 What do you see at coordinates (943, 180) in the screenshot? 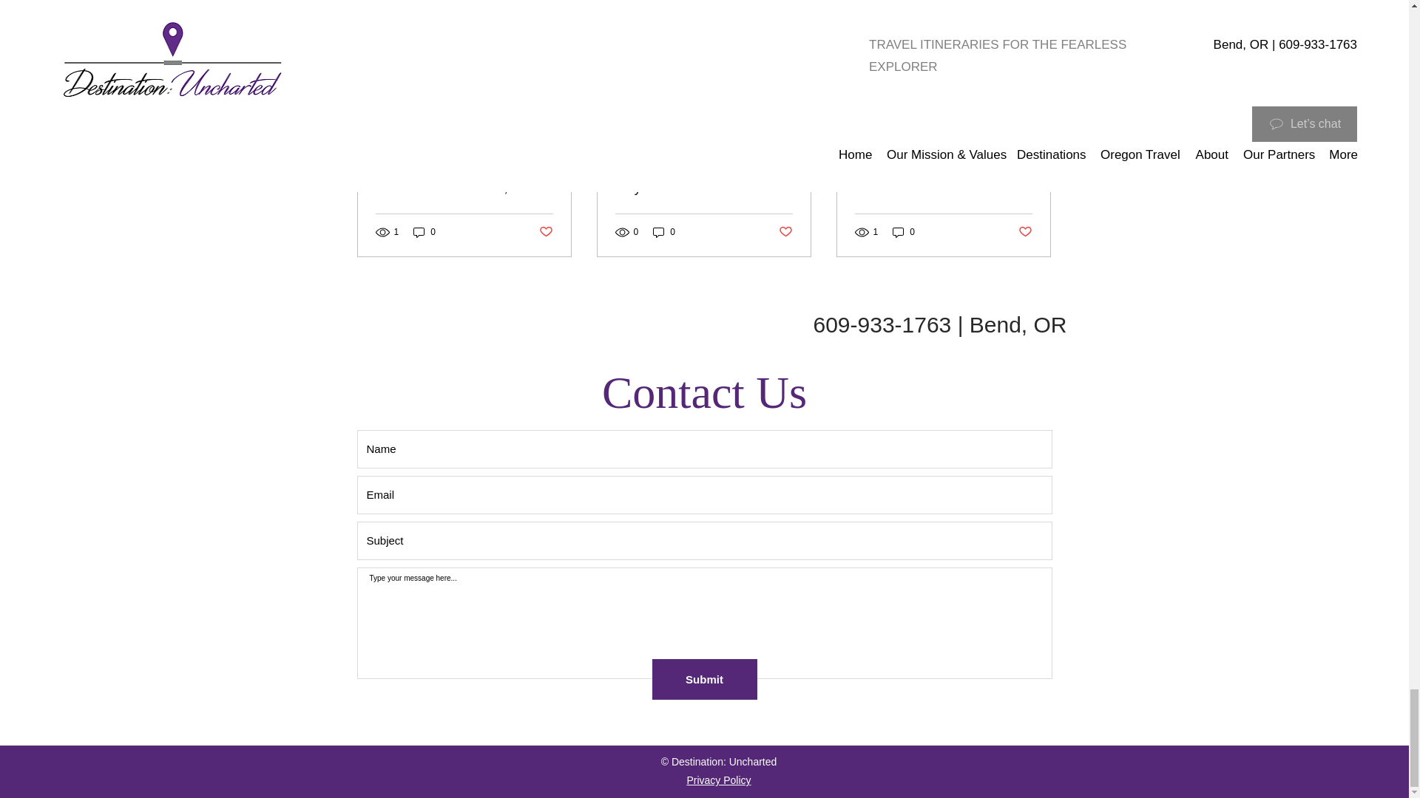
I see `How the Remote Faroe Islands Make a Case for Slow Travel` at bounding box center [943, 180].